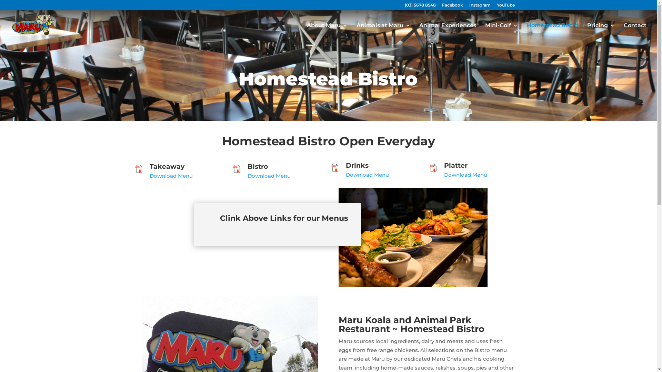 The image size is (662, 372). Describe the element at coordinates (505, 7) in the screenshot. I see `YouTube` at that location.